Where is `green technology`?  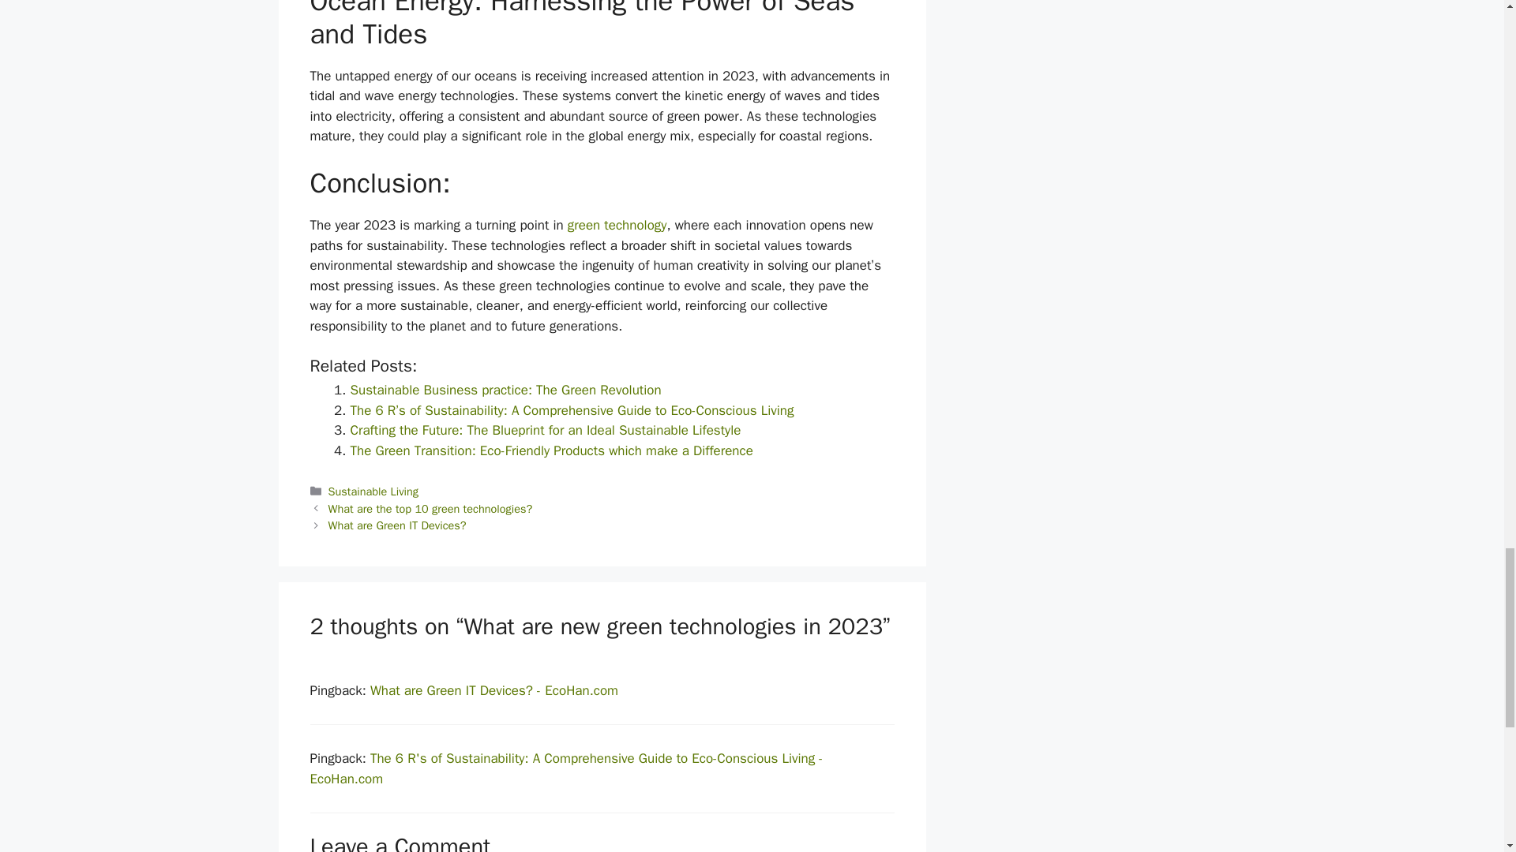 green technology is located at coordinates (617, 225).